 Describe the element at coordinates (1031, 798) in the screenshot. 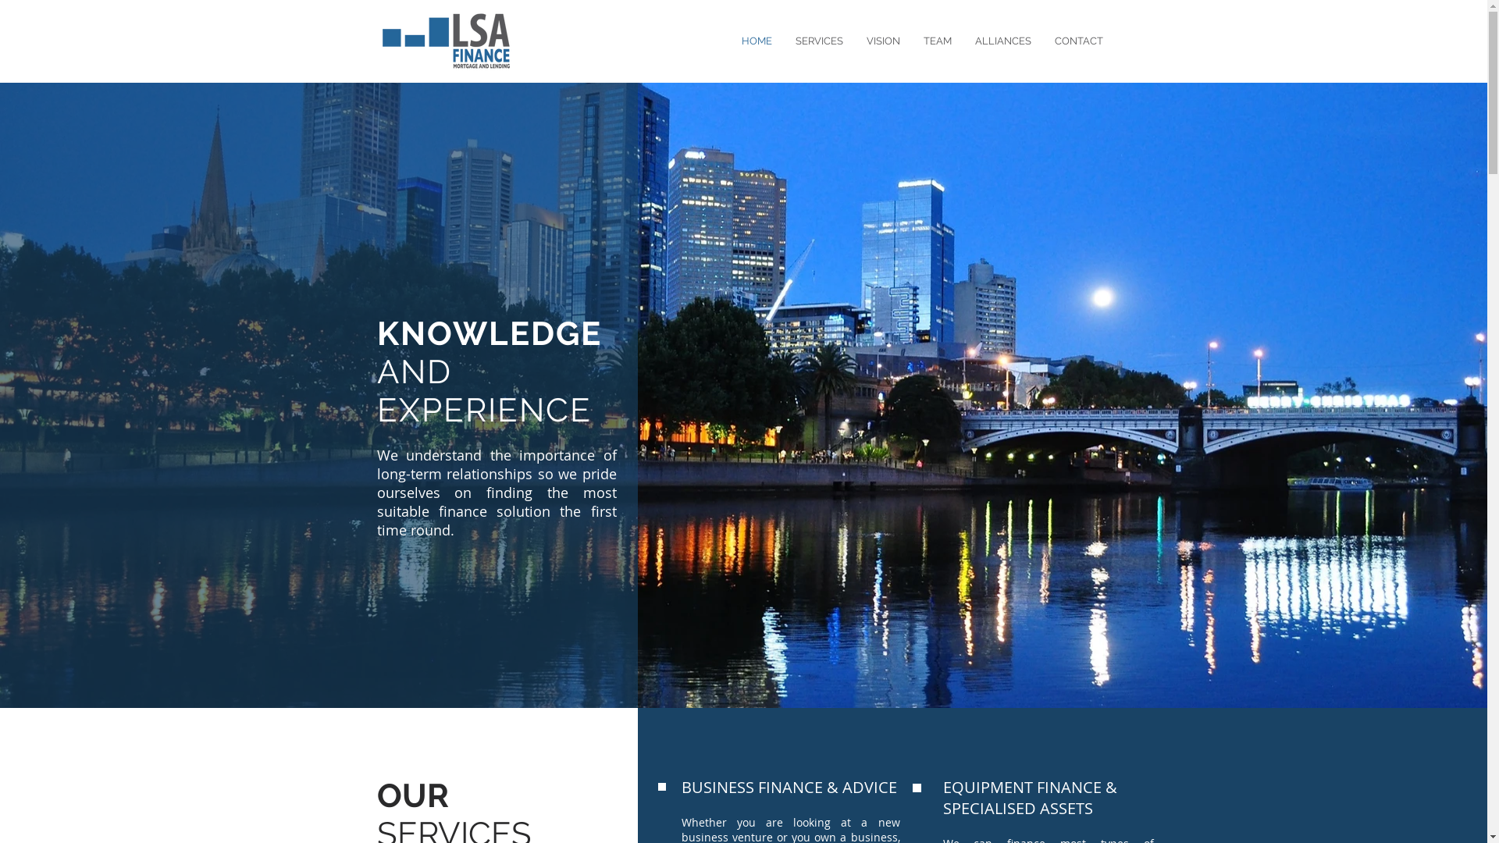

I see `EQUIPMENT FINANCE & SPECIALISED ASSETS` at that location.